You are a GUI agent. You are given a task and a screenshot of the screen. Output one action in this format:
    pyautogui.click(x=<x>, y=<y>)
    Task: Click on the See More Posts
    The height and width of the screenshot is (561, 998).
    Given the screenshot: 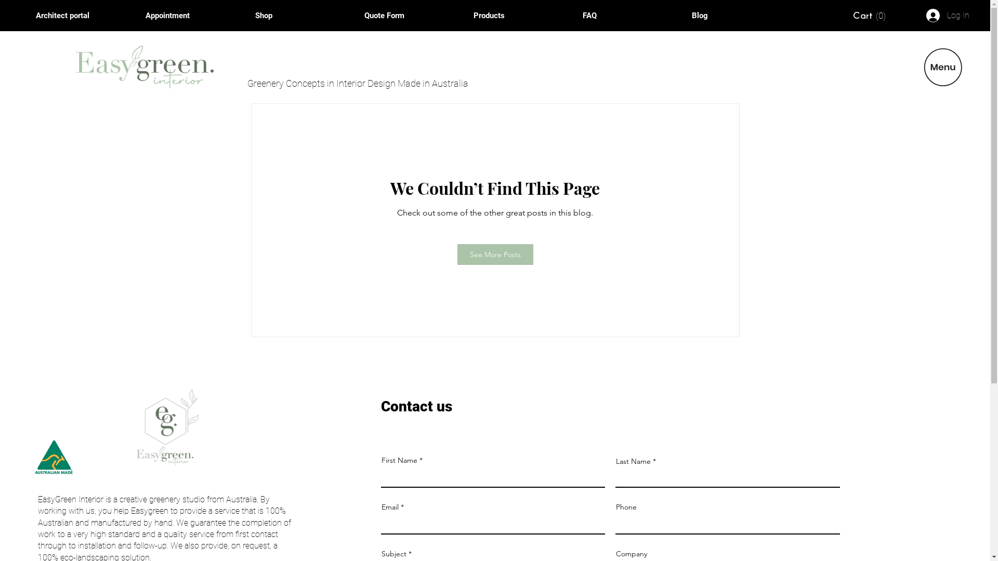 What is the action you would take?
    pyautogui.click(x=495, y=255)
    